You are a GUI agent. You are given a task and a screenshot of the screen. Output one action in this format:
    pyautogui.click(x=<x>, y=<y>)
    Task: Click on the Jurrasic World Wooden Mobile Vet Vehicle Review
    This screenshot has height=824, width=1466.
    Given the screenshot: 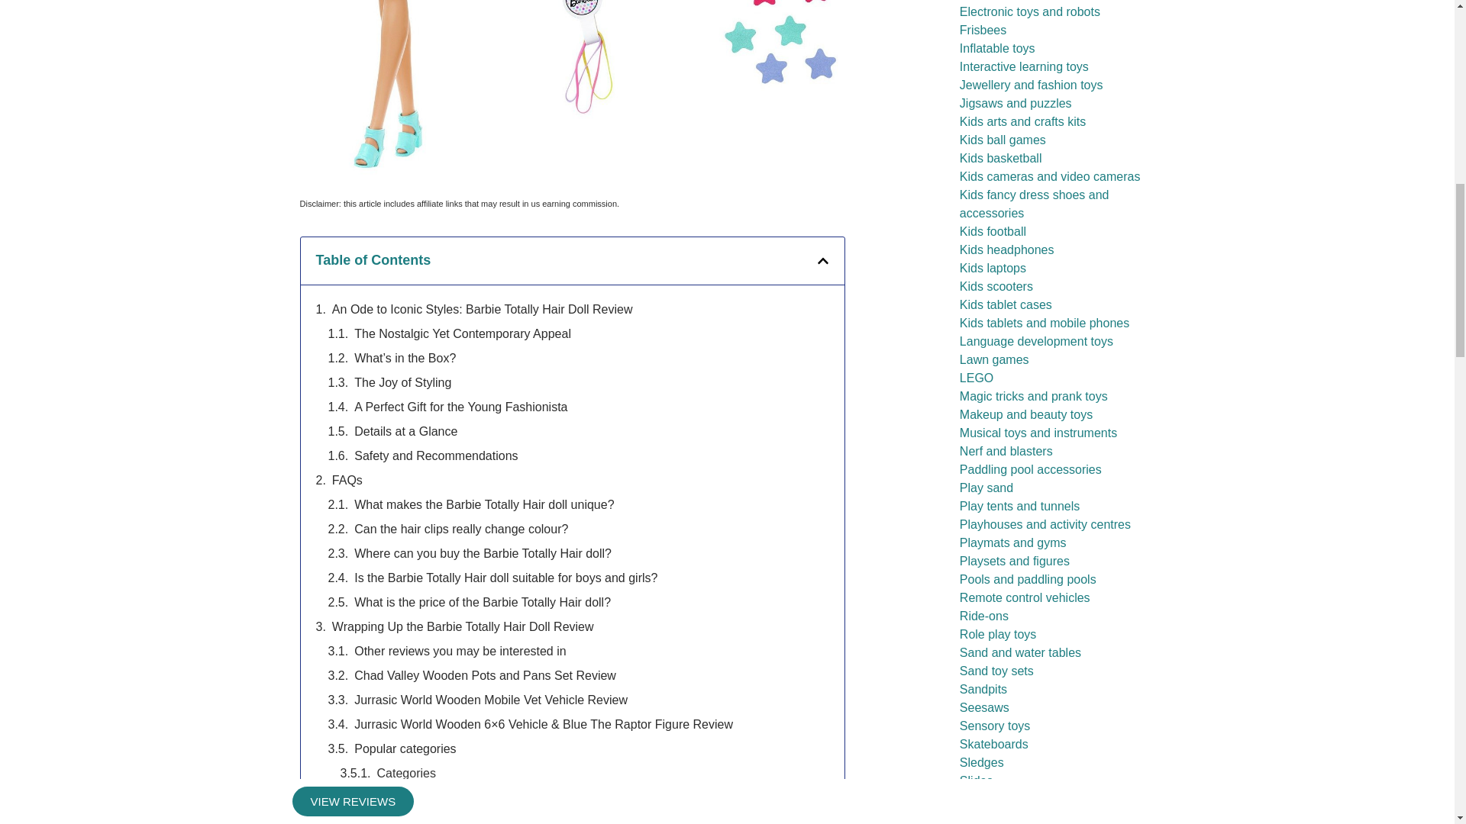 What is the action you would take?
    pyautogui.click(x=490, y=700)
    